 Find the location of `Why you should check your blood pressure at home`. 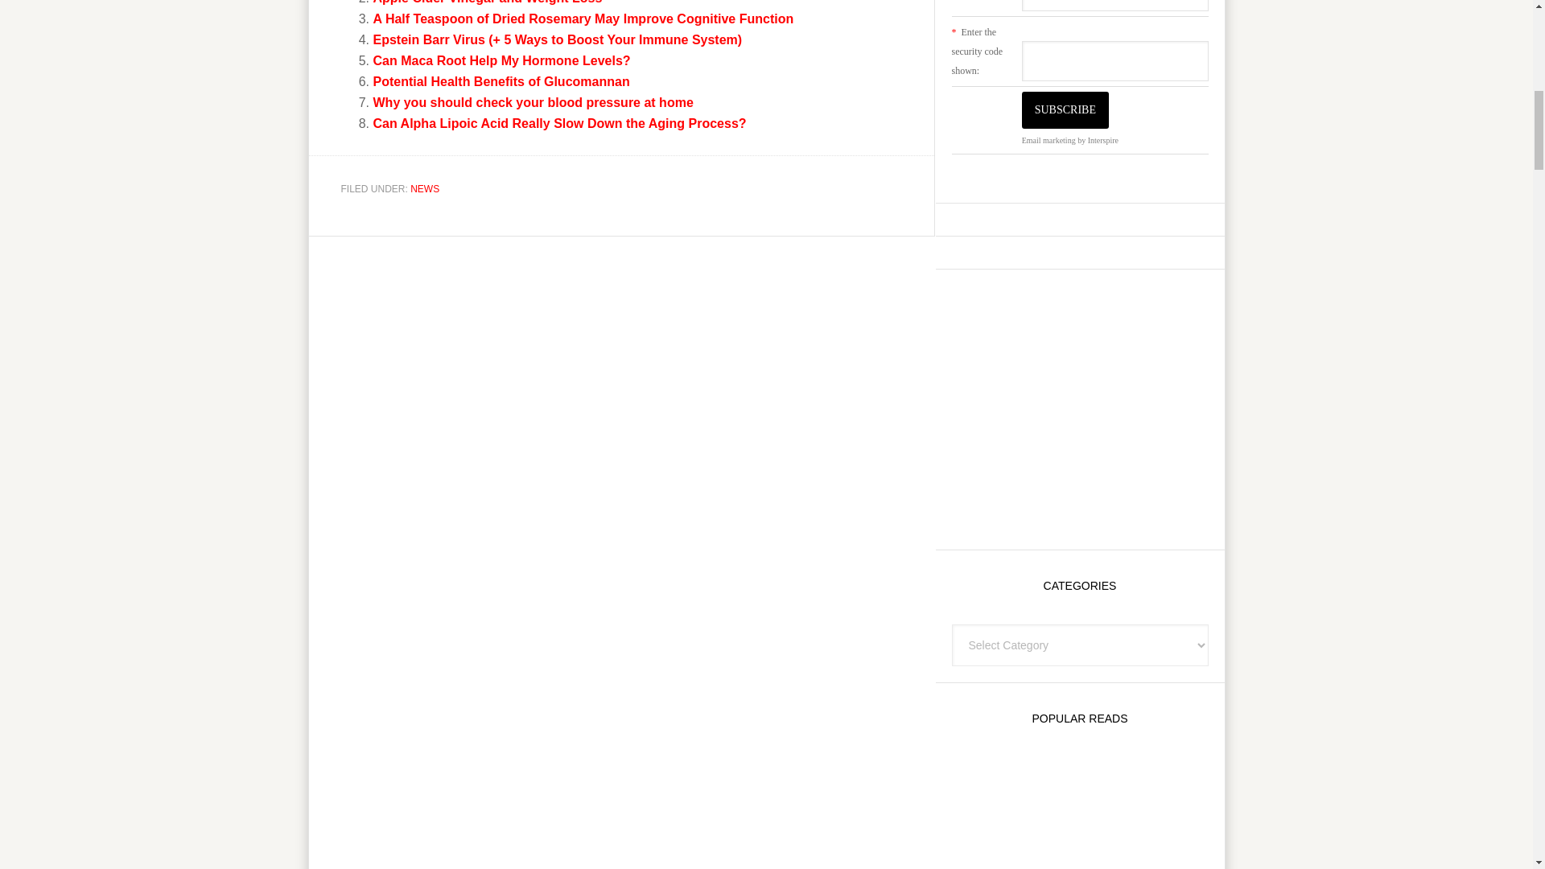

Why you should check your blood pressure at home is located at coordinates (534, 102).